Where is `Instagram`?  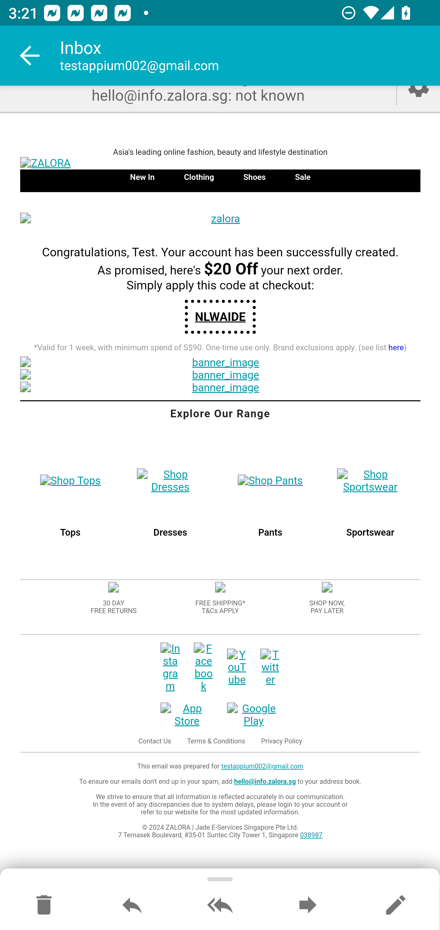 Instagram is located at coordinates (170, 668).